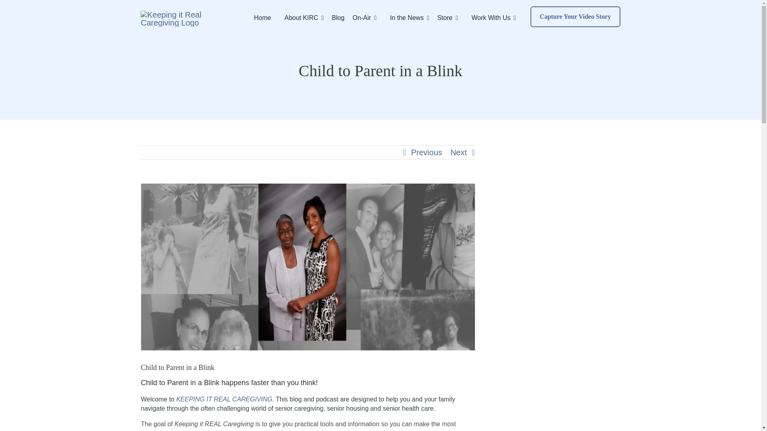  What do you see at coordinates (495, 14) in the screenshot?
I see `Work With Us` at bounding box center [495, 14].